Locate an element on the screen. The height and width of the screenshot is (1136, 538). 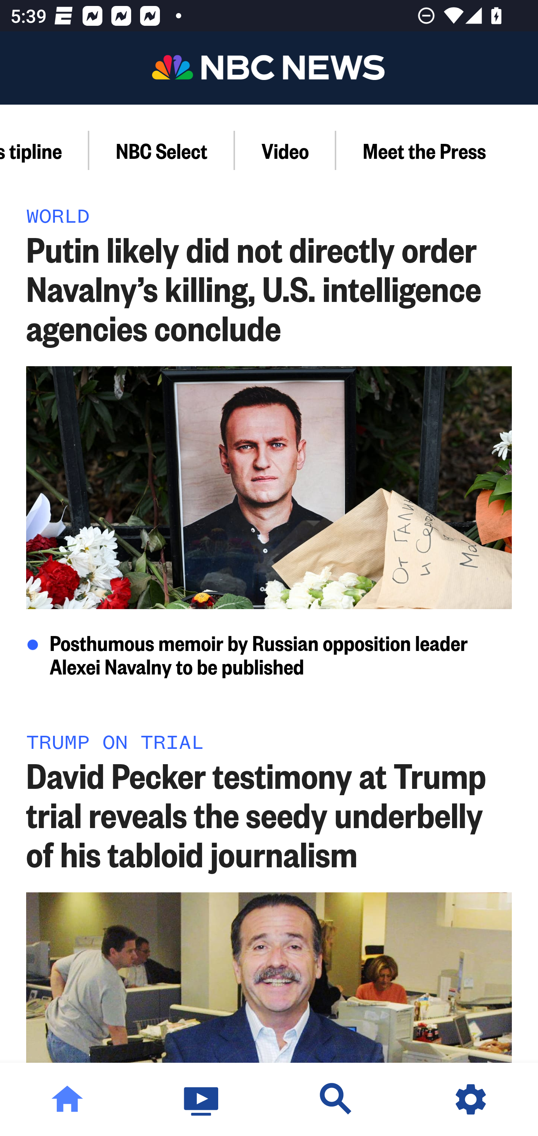
Settings is located at coordinates (471, 1099).